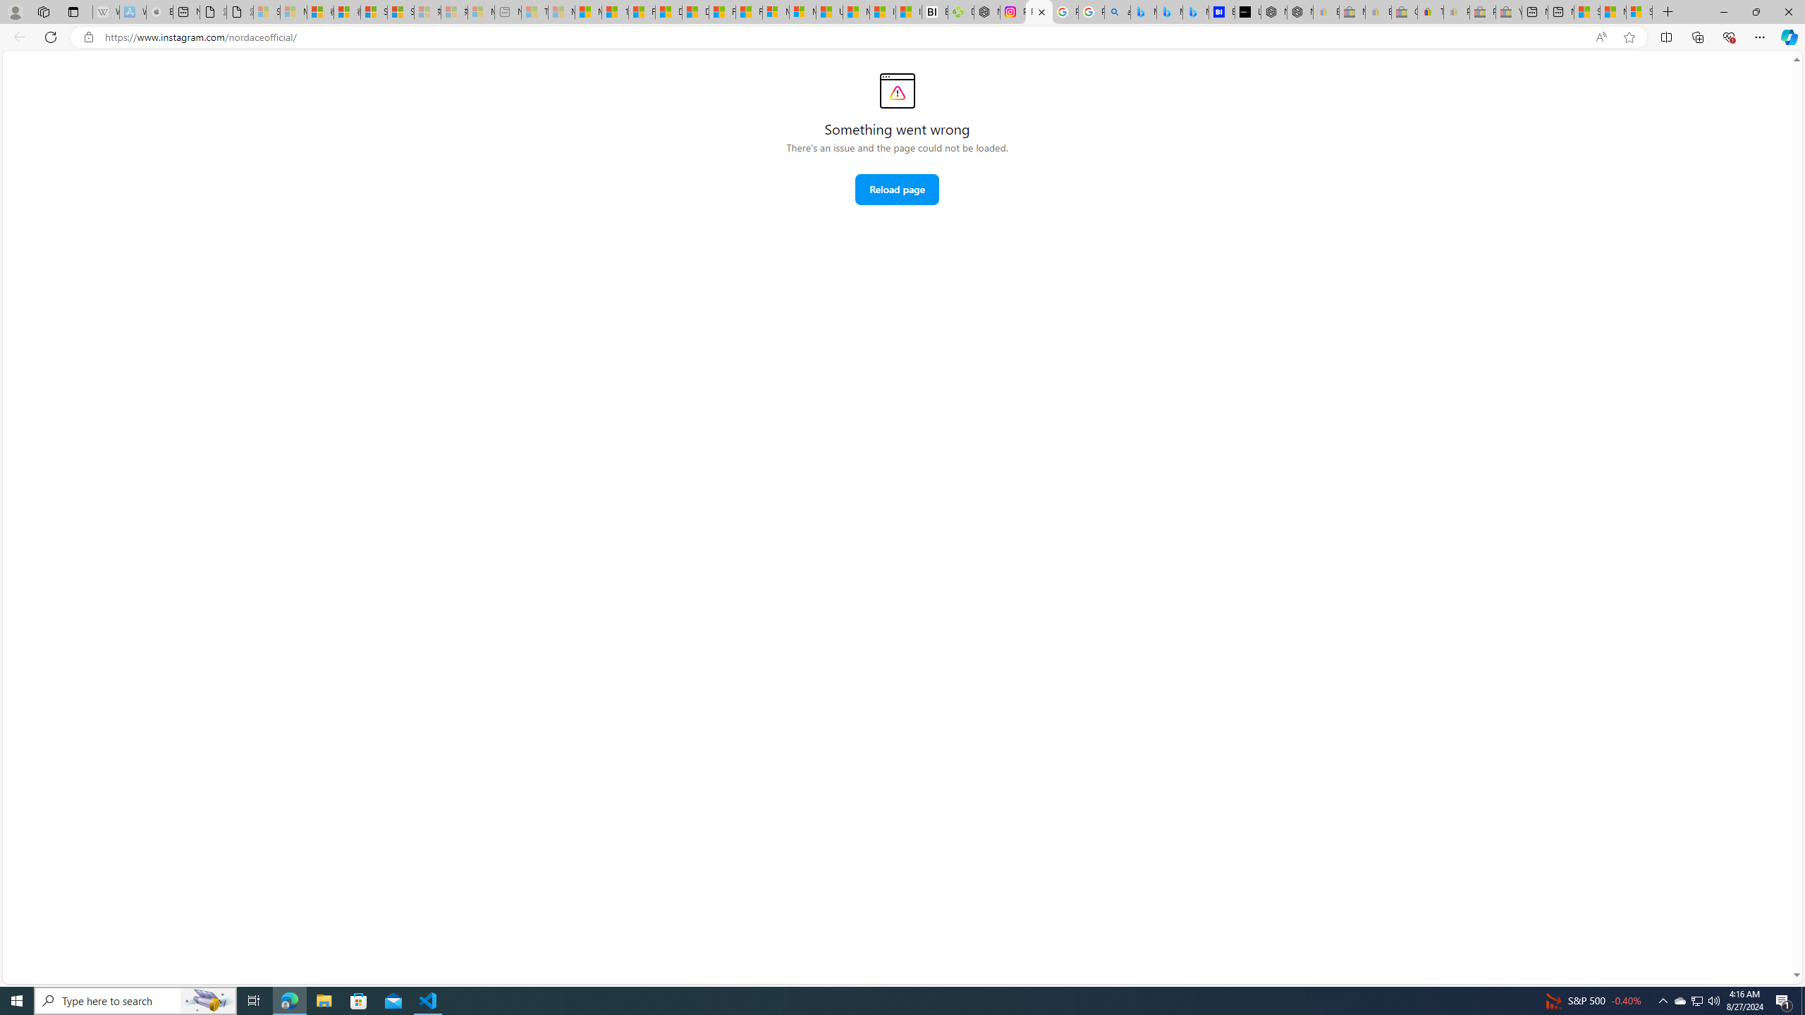 The height and width of the screenshot is (1015, 1805). Describe the element at coordinates (159, 12) in the screenshot. I see `Buy iPad - Apple - Sleeping` at that location.